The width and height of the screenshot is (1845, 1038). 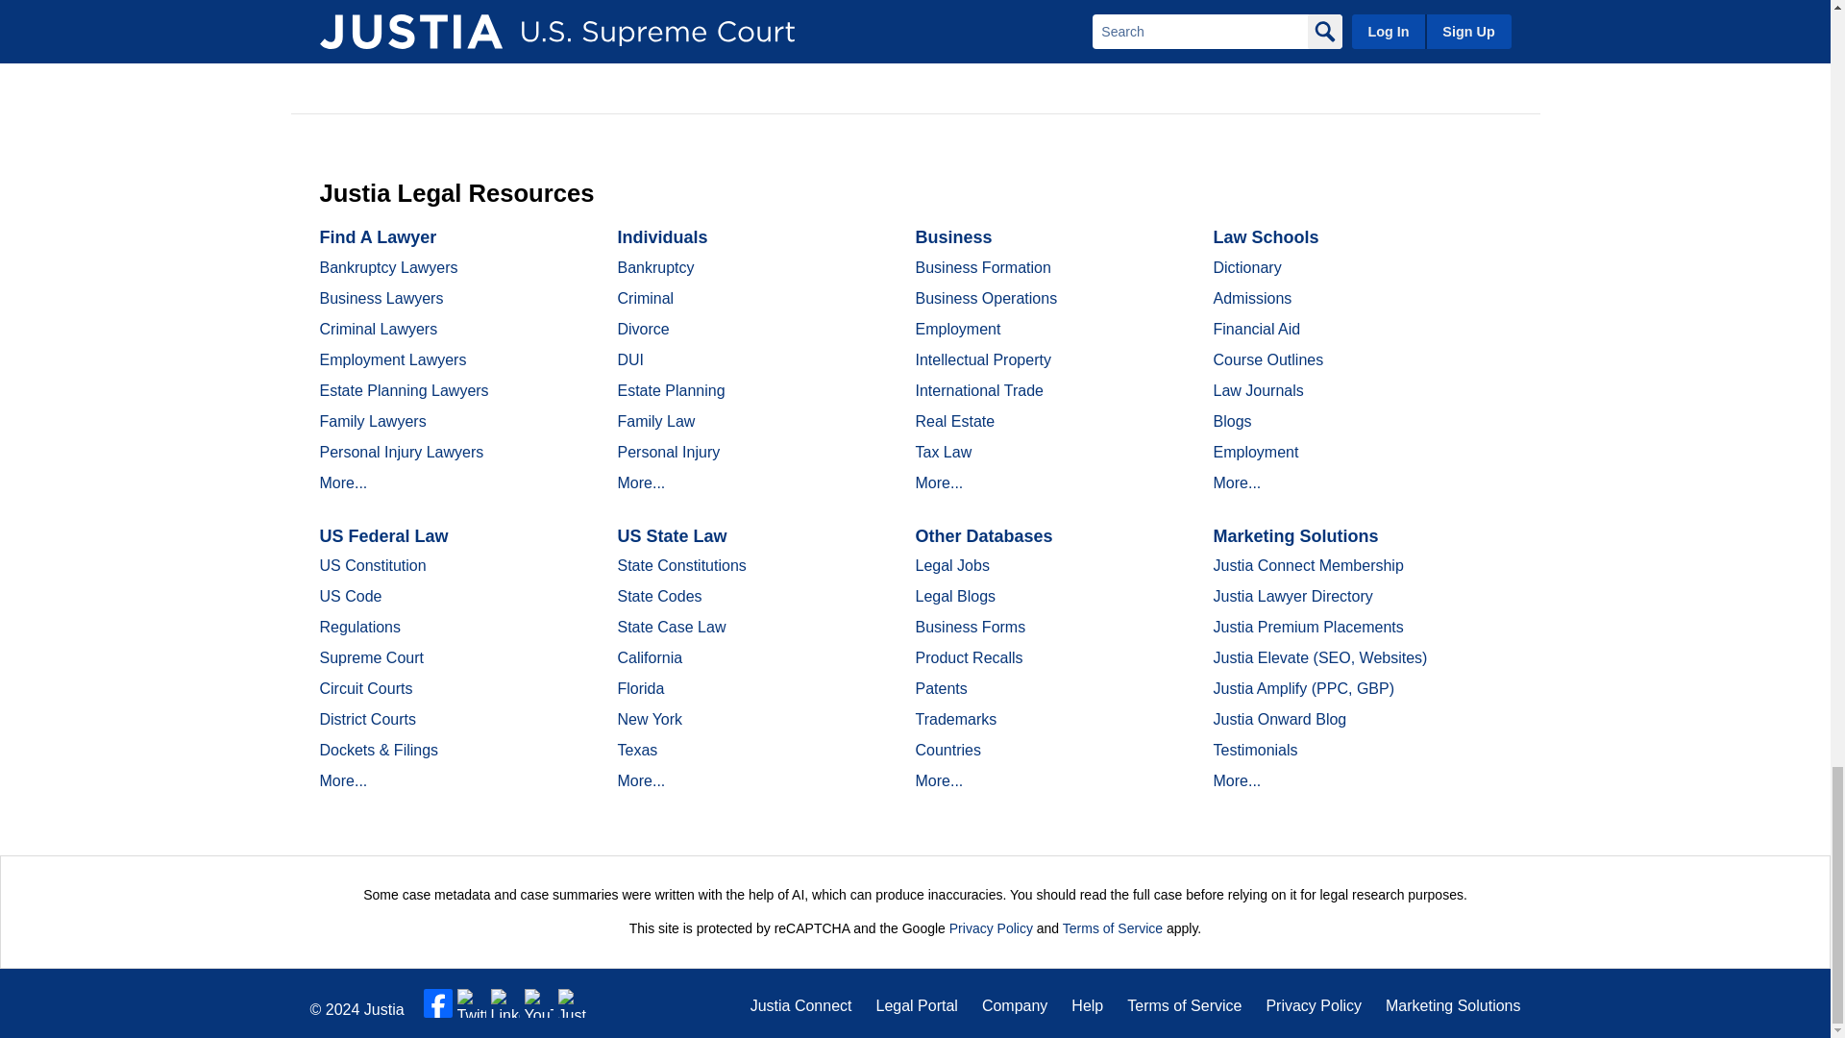 I want to click on Justia Lawyer Directory, so click(x=573, y=1003).